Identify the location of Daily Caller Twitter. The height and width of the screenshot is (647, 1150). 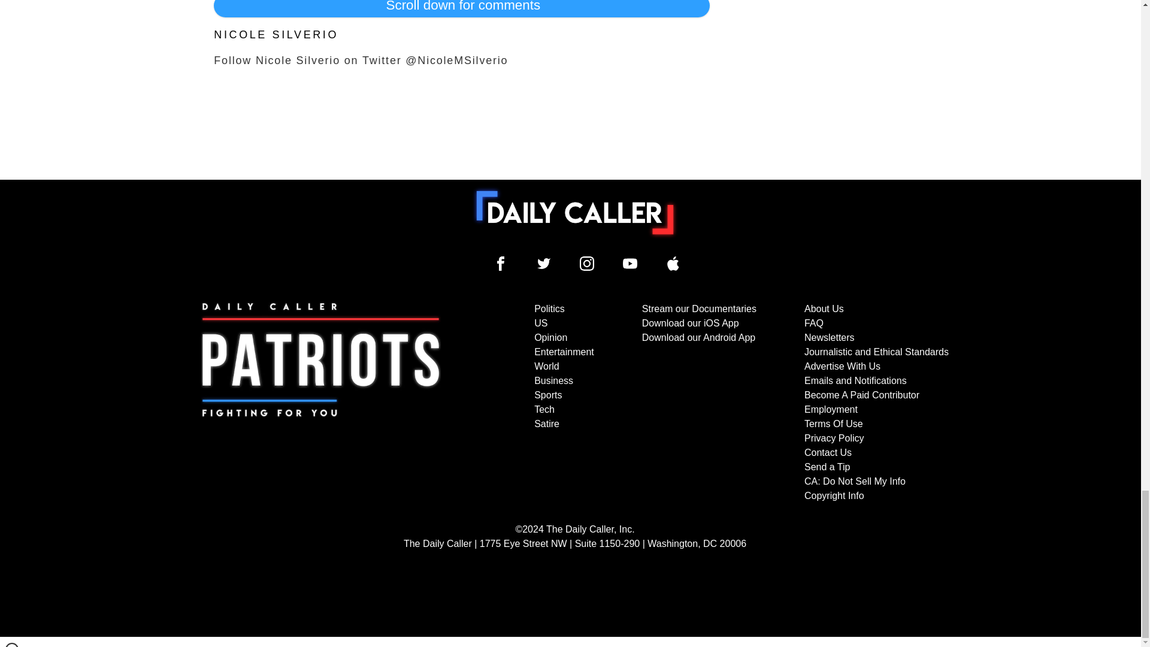
(544, 264).